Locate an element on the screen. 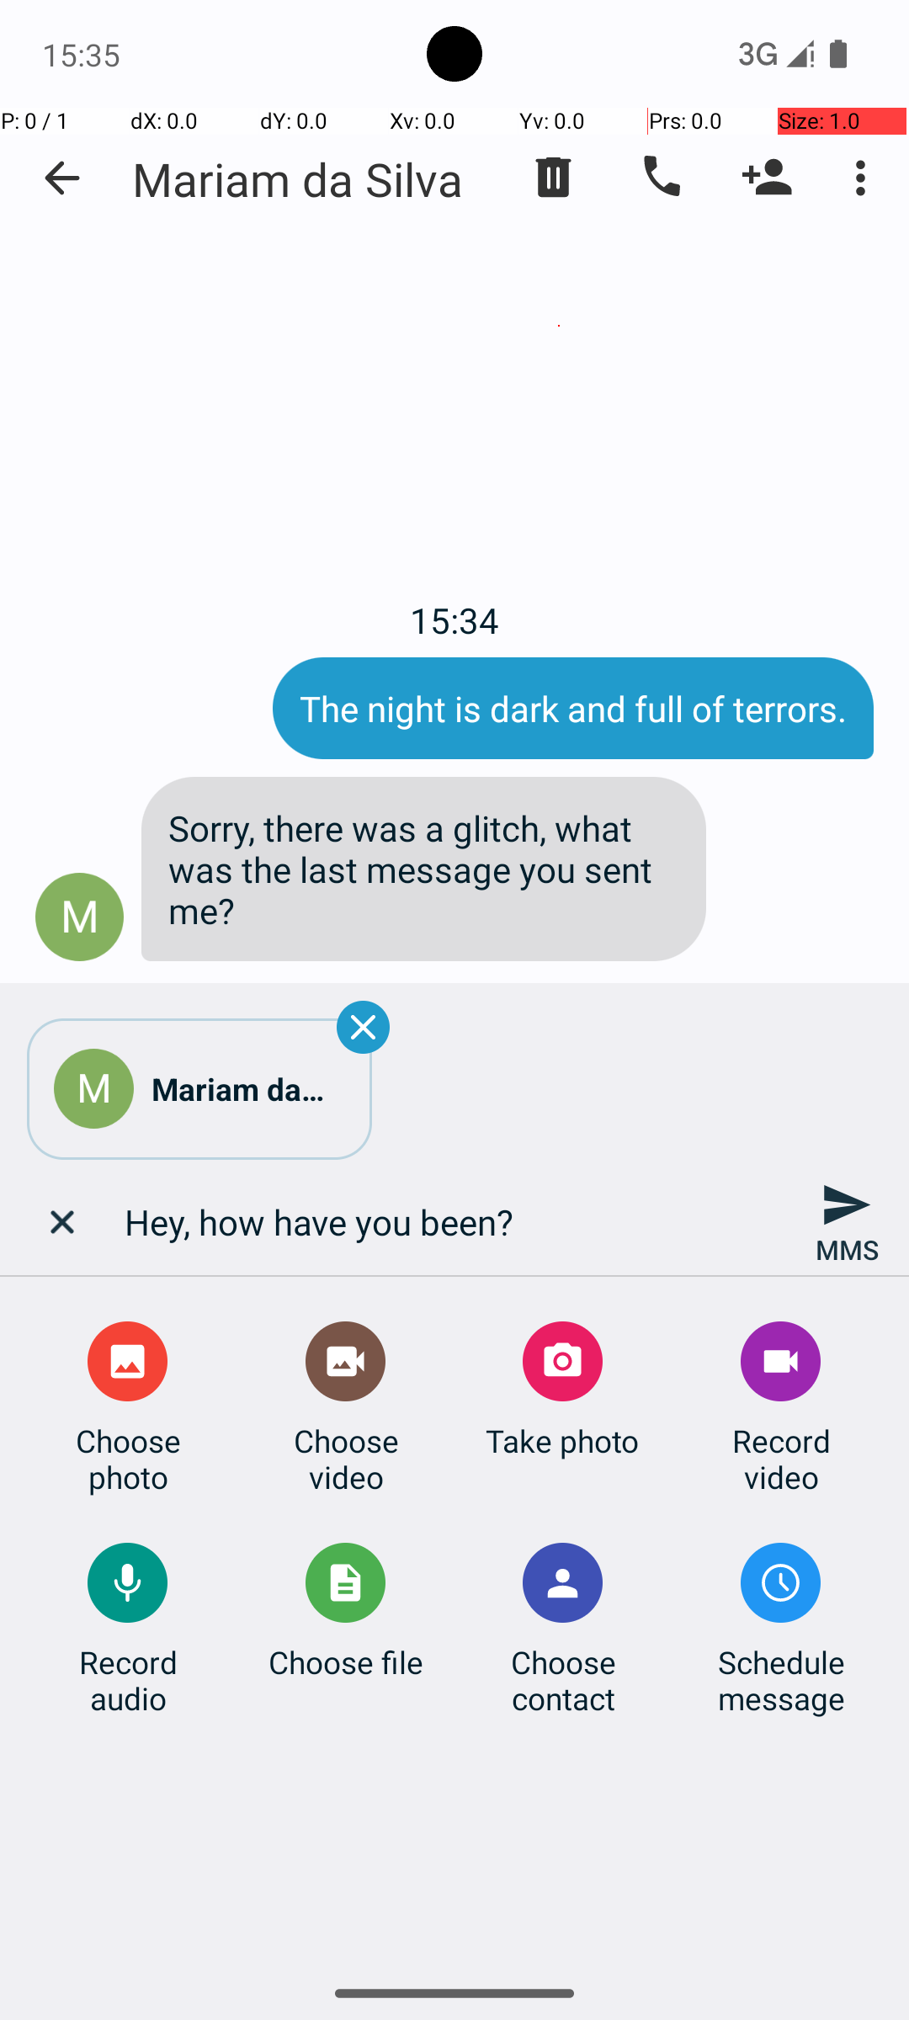  Record audio is located at coordinates (128, 1680).